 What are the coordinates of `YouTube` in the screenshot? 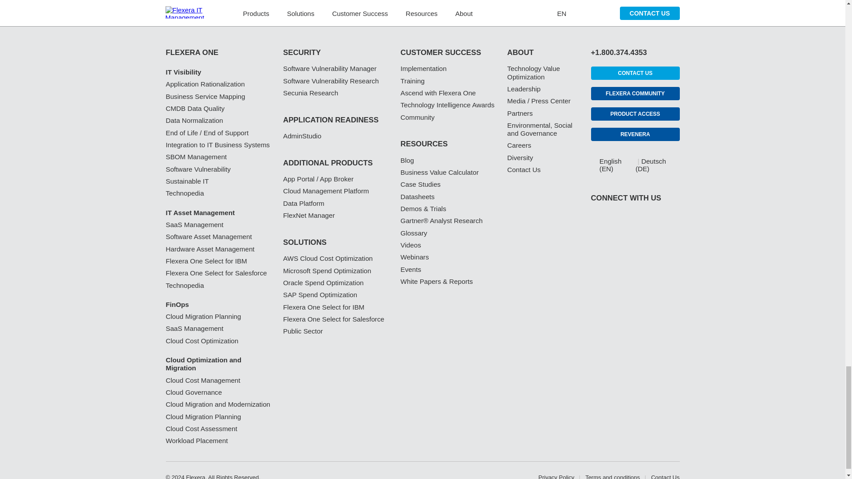 It's located at (648, 242).